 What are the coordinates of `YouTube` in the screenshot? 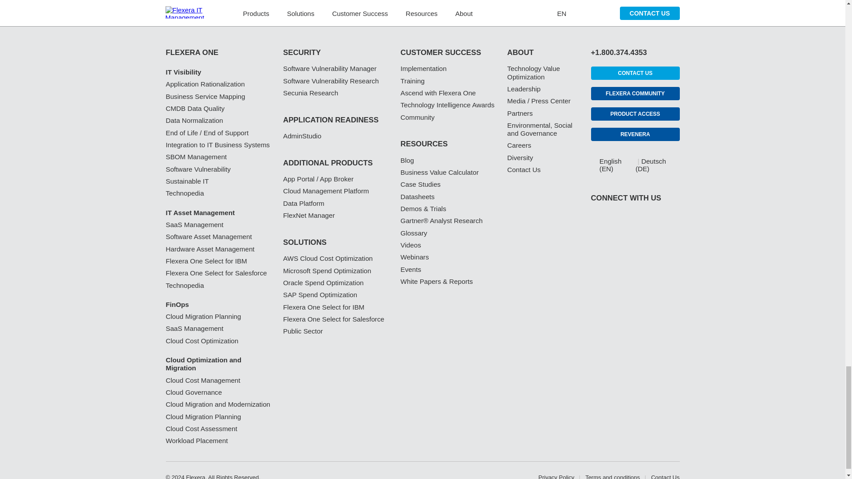 It's located at (648, 242).